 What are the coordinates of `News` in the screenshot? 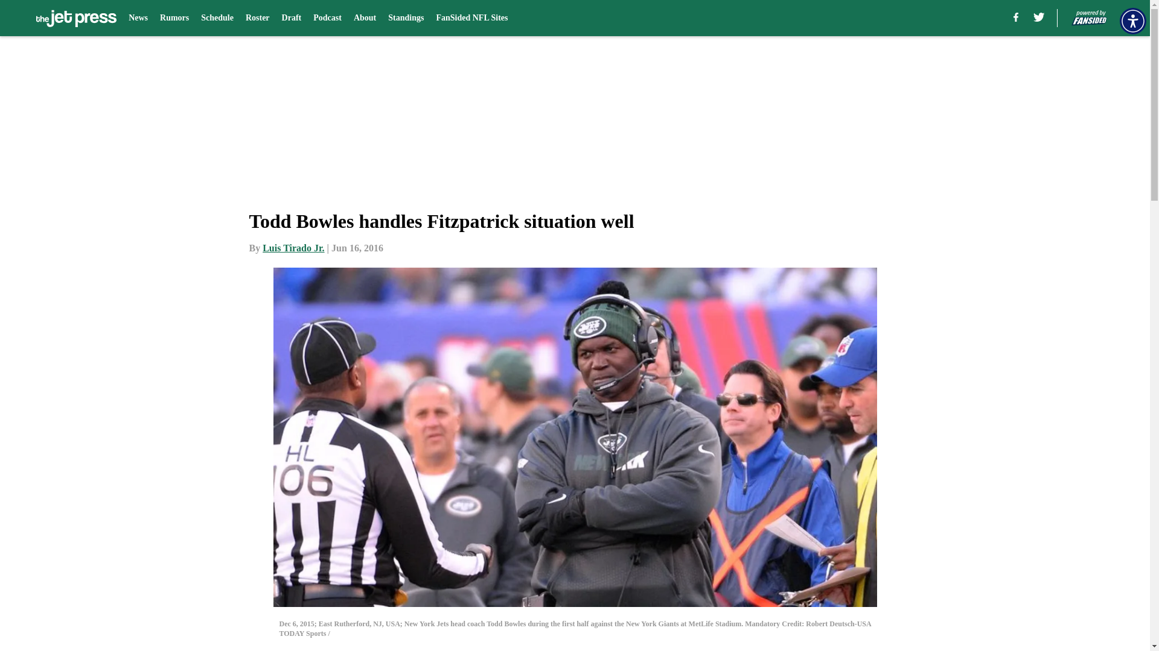 It's located at (138, 18).